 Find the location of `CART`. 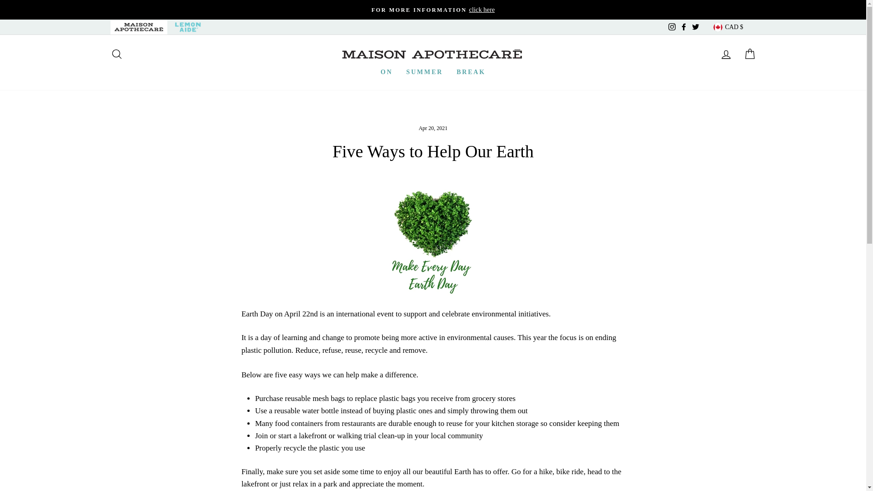

CART is located at coordinates (749, 54).